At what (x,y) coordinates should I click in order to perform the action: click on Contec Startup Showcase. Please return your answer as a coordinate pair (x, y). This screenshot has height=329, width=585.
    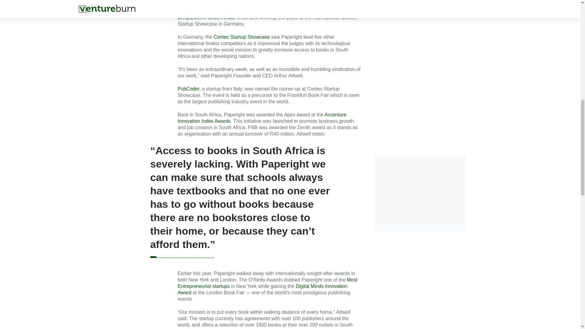
    Looking at the image, I should click on (241, 37).